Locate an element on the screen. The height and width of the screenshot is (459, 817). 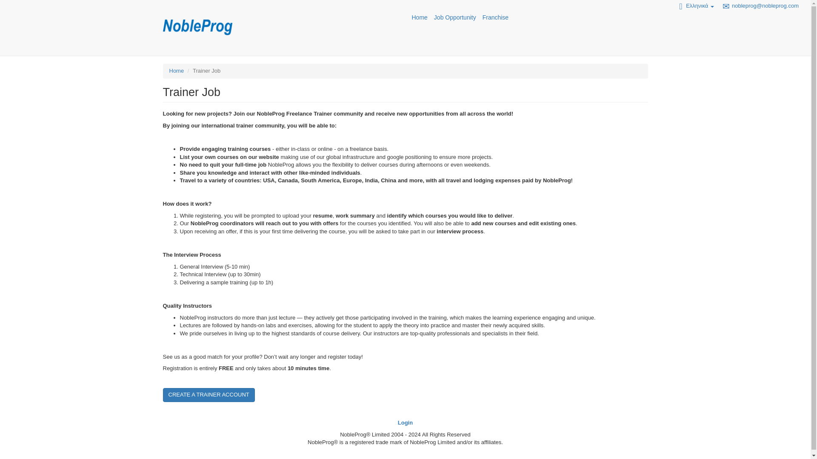
Franchise is located at coordinates (495, 17).